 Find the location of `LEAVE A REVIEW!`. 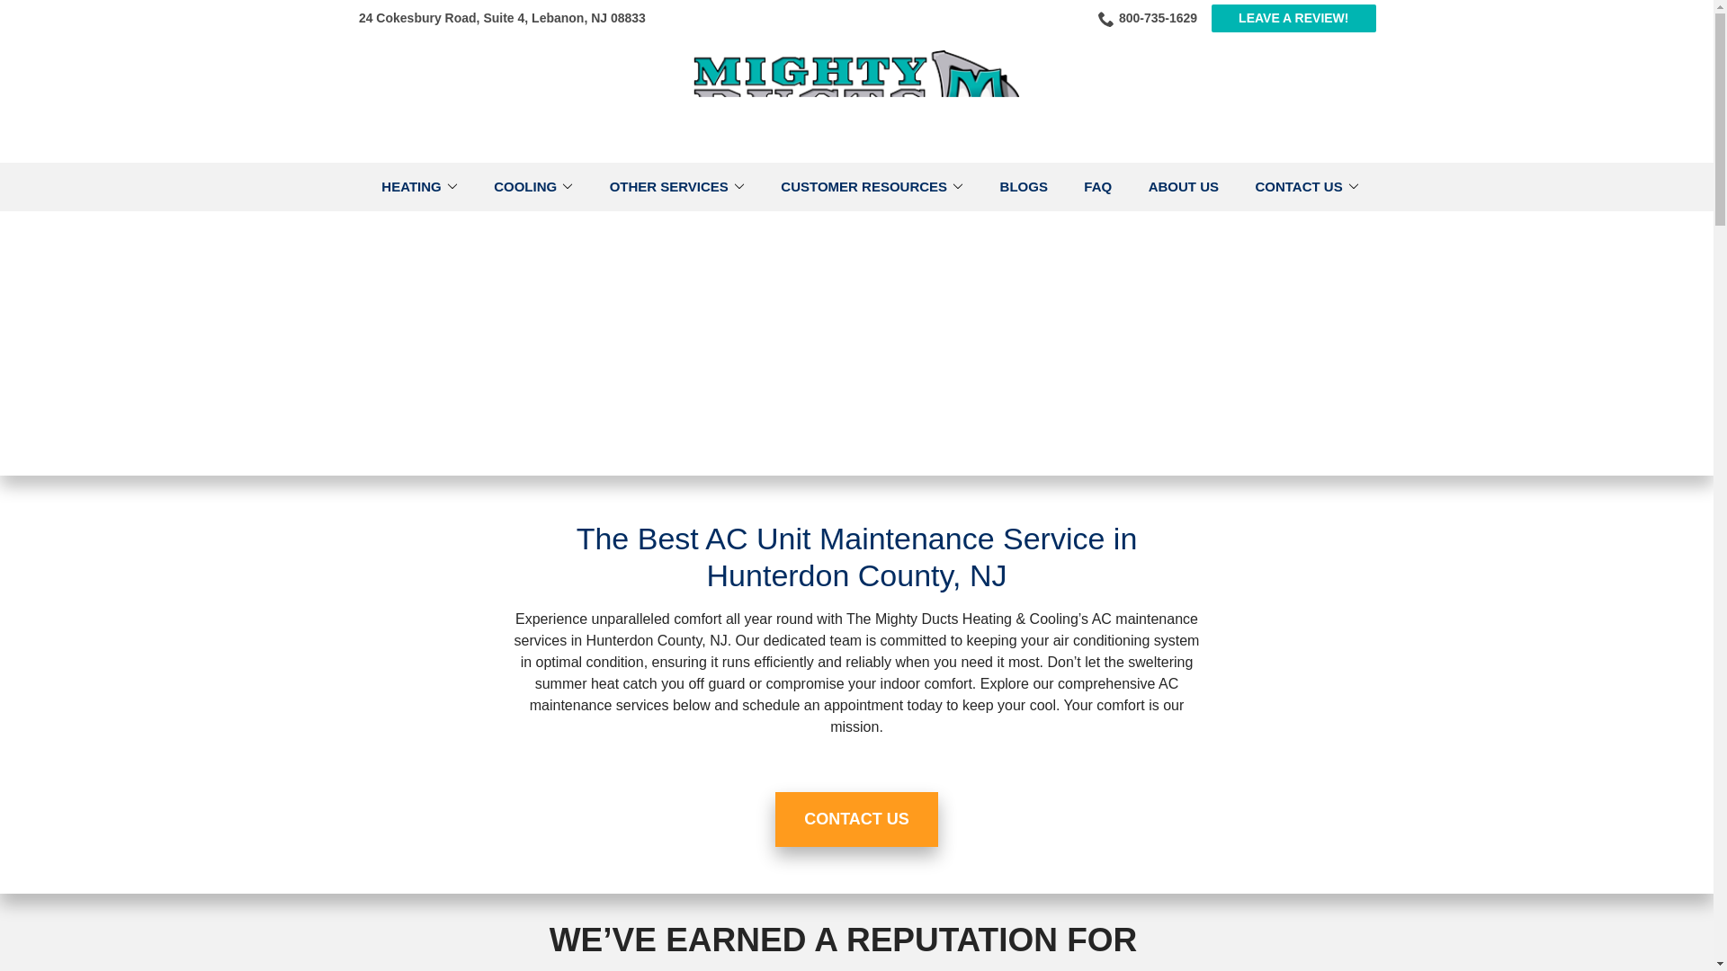

LEAVE A REVIEW! is located at coordinates (1293, 18).